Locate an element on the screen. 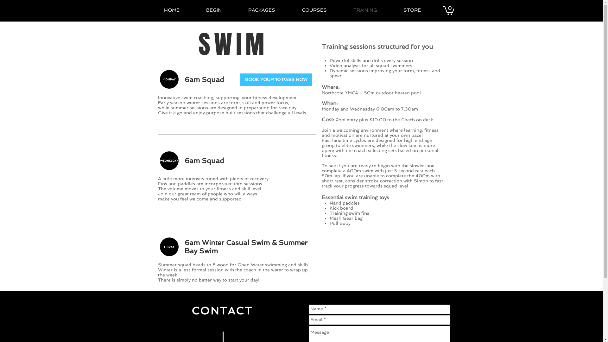 This screenshot has width=608, height=342. HOME is located at coordinates (180, 10).